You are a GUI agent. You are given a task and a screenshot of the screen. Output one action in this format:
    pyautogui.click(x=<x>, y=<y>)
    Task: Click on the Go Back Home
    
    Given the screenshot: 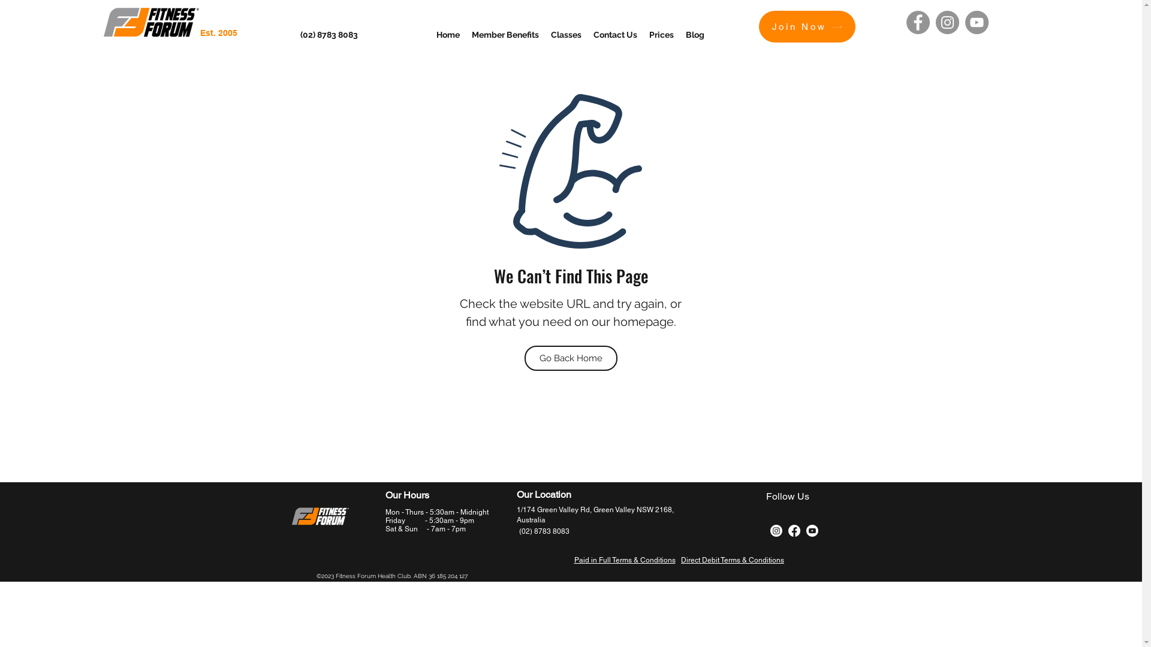 What is the action you would take?
    pyautogui.click(x=571, y=358)
    